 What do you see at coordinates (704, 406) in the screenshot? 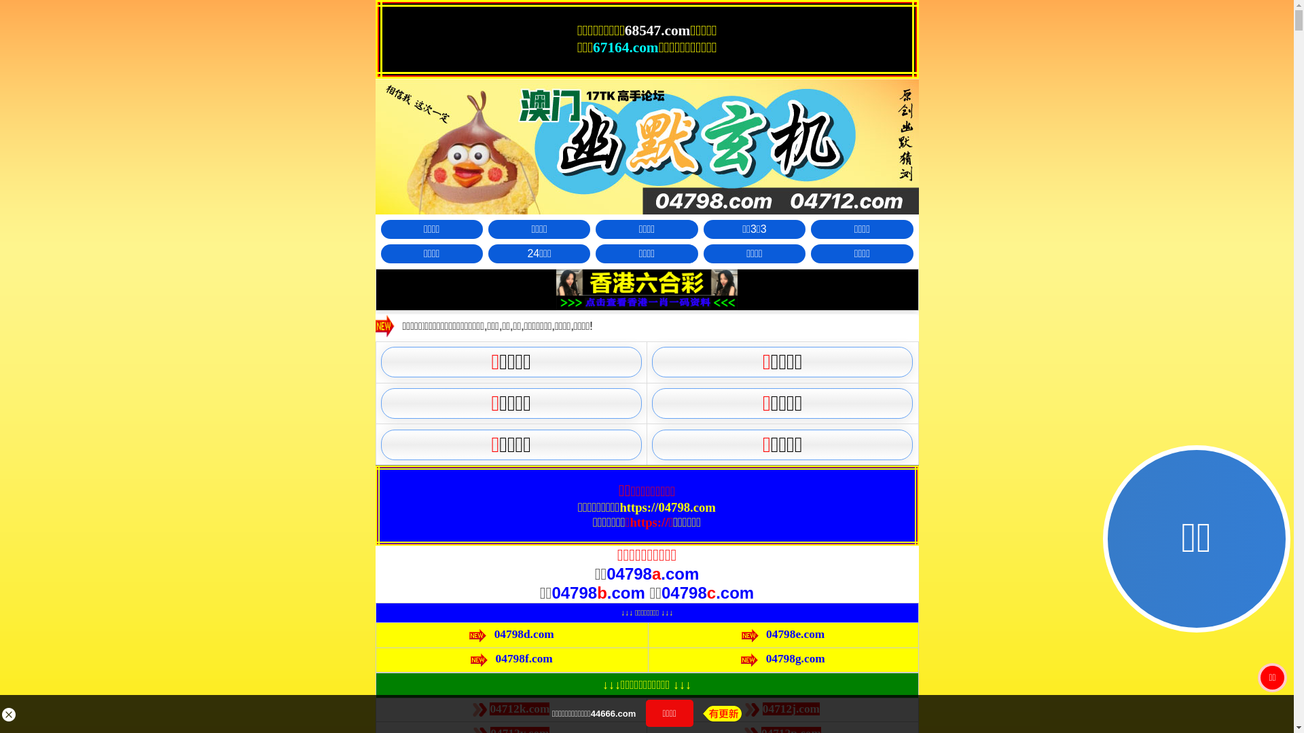
I see `9797.cc` at bounding box center [704, 406].